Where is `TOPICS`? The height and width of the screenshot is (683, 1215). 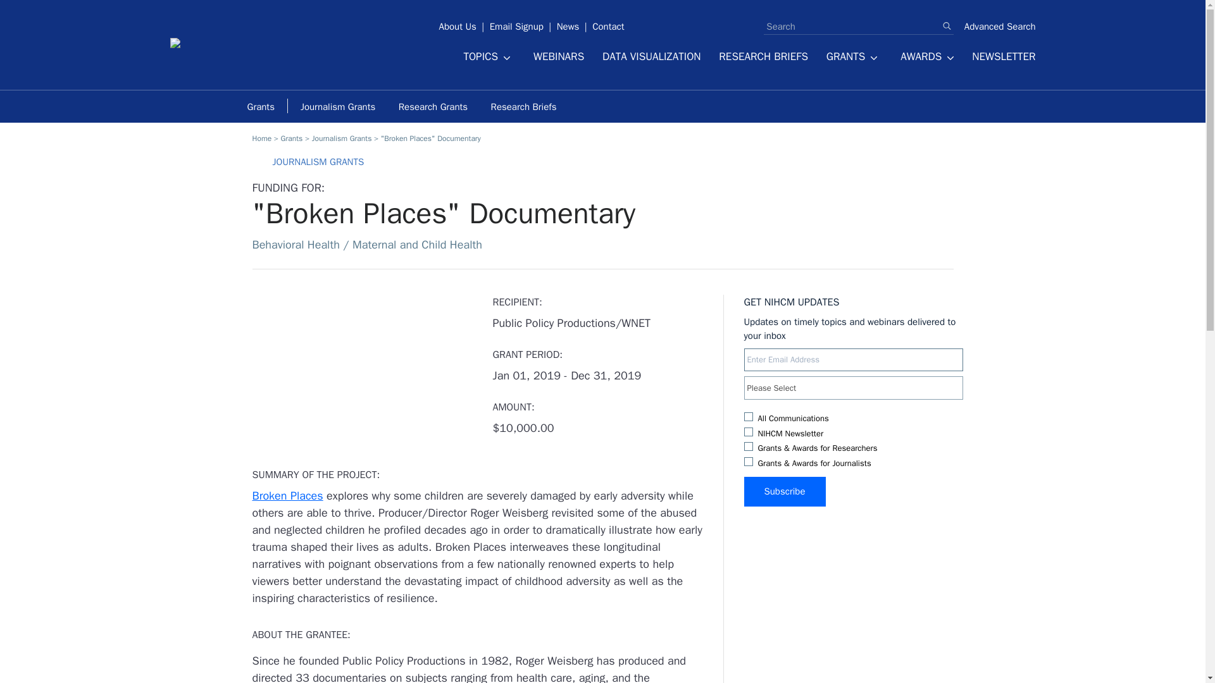
TOPICS is located at coordinates (486, 59).